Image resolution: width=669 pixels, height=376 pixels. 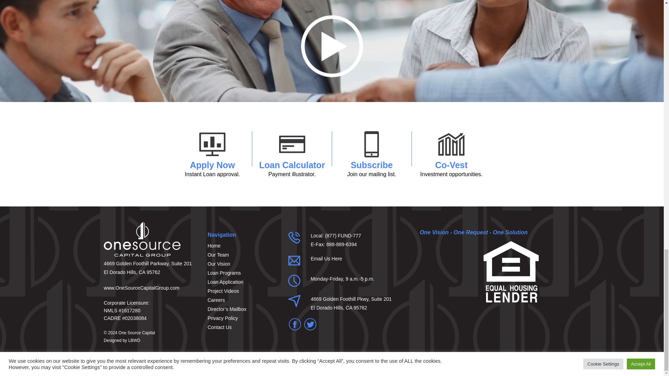 I want to click on Our Vision, so click(x=371, y=166).